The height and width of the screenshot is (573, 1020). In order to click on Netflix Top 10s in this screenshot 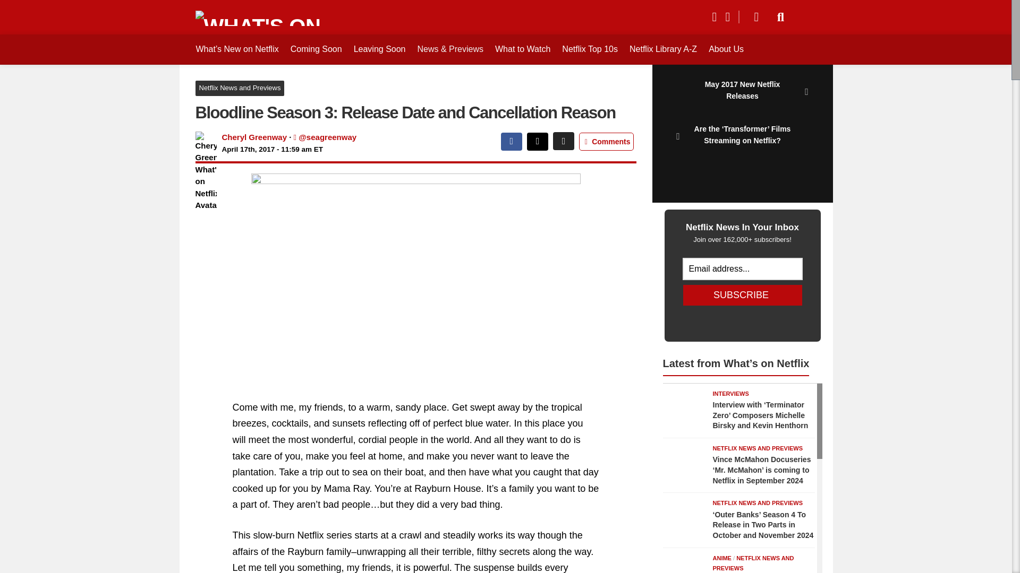, I will do `click(590, 49)`.